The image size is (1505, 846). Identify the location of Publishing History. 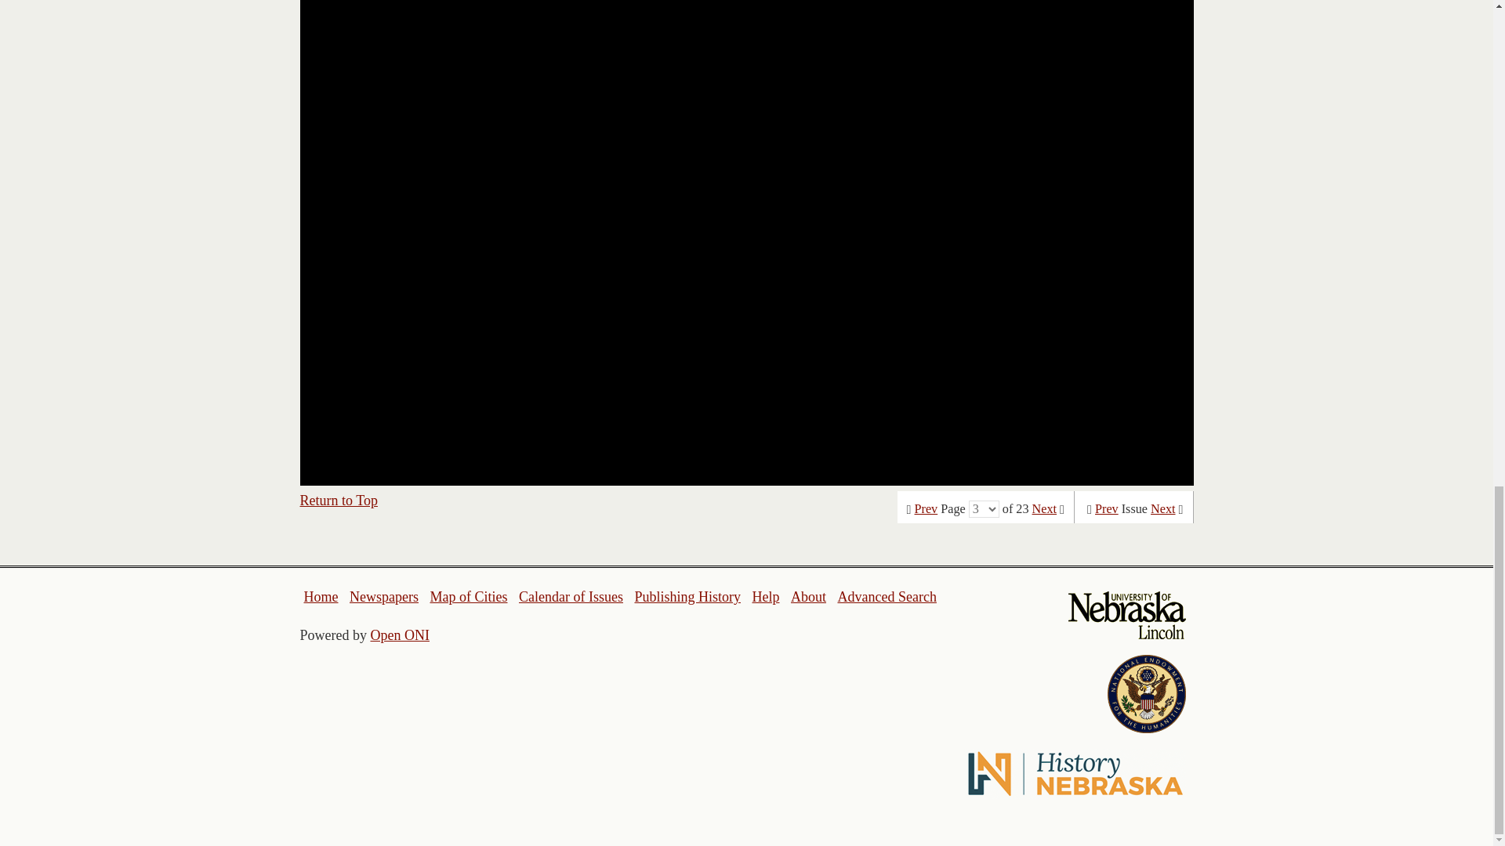
(687, 597).